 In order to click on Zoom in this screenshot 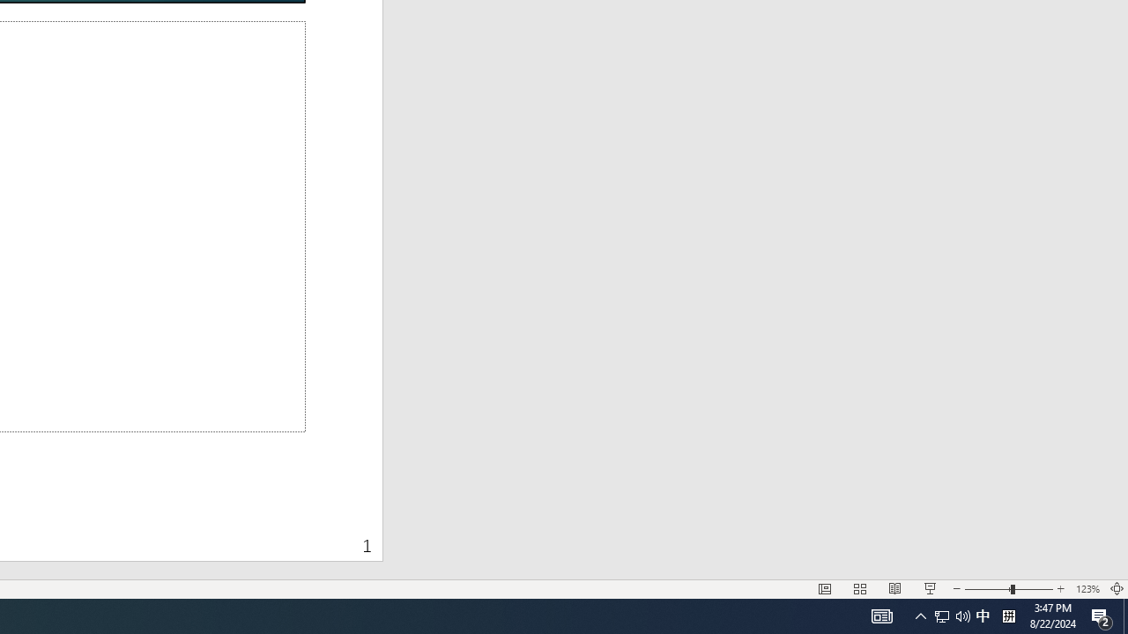, I will do `click(1008, 588)`.